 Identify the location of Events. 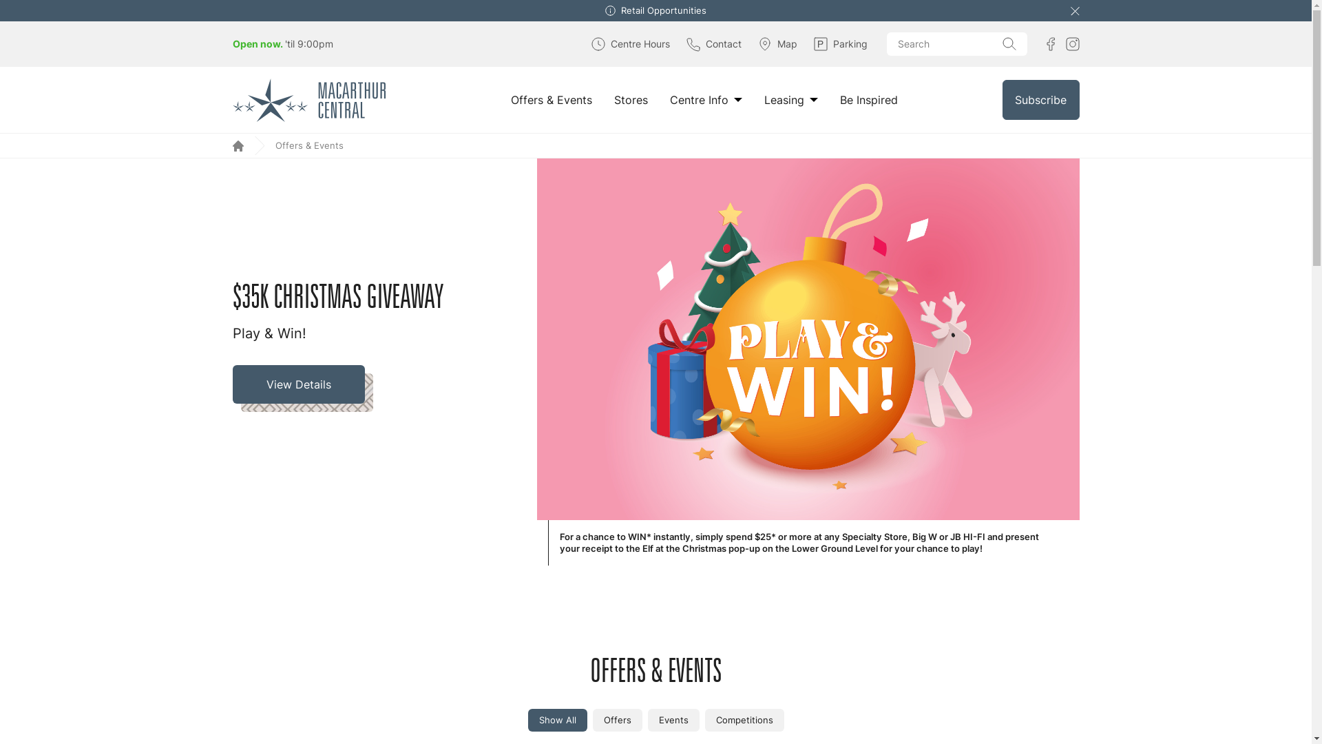
(673, 721).